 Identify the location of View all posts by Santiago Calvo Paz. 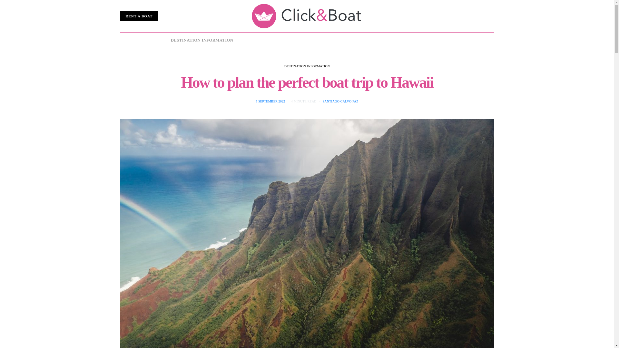
(340, 101).